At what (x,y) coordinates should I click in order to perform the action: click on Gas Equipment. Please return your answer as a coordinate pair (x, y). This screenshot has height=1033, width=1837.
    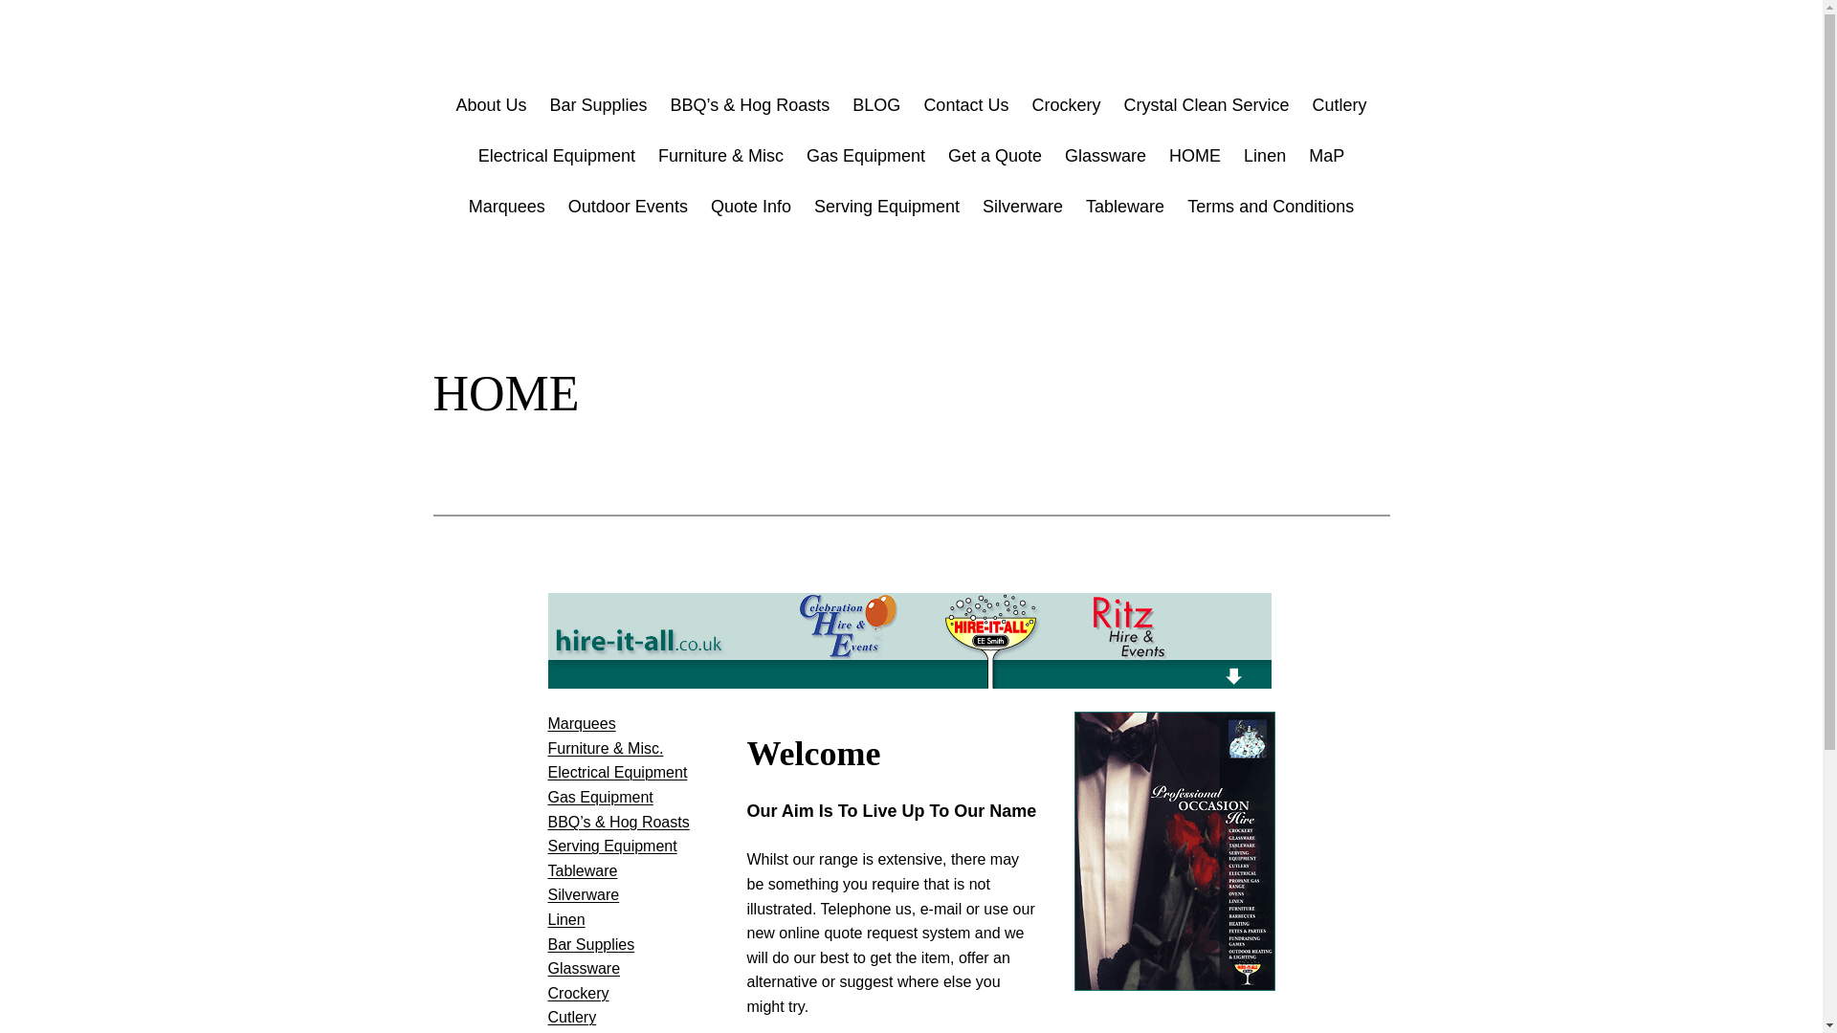
    Looking at the image, I should click on (865, 157).